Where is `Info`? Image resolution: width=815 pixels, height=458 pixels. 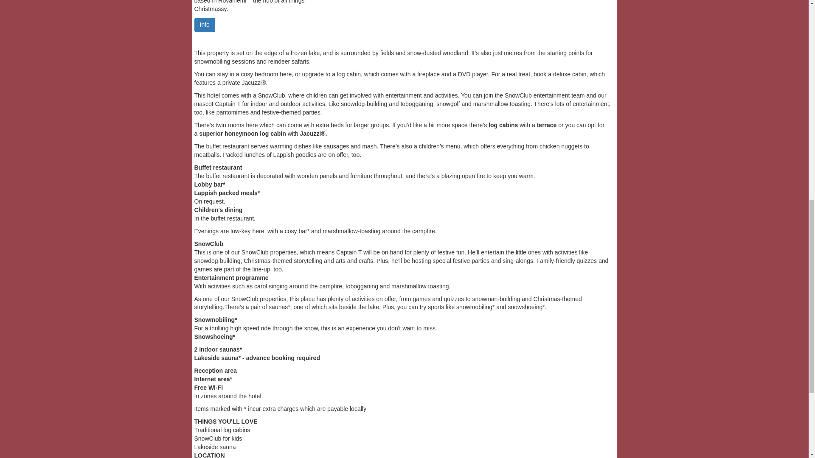
Info is located at coordinates (205, 24).